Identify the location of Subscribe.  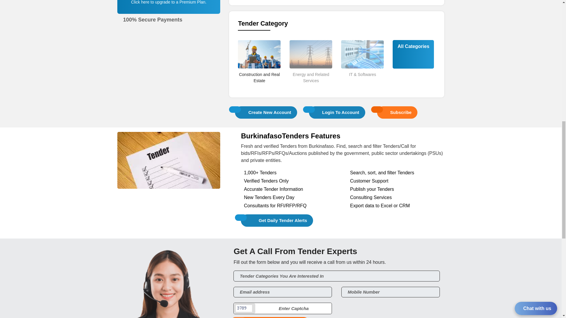
(397, 112).